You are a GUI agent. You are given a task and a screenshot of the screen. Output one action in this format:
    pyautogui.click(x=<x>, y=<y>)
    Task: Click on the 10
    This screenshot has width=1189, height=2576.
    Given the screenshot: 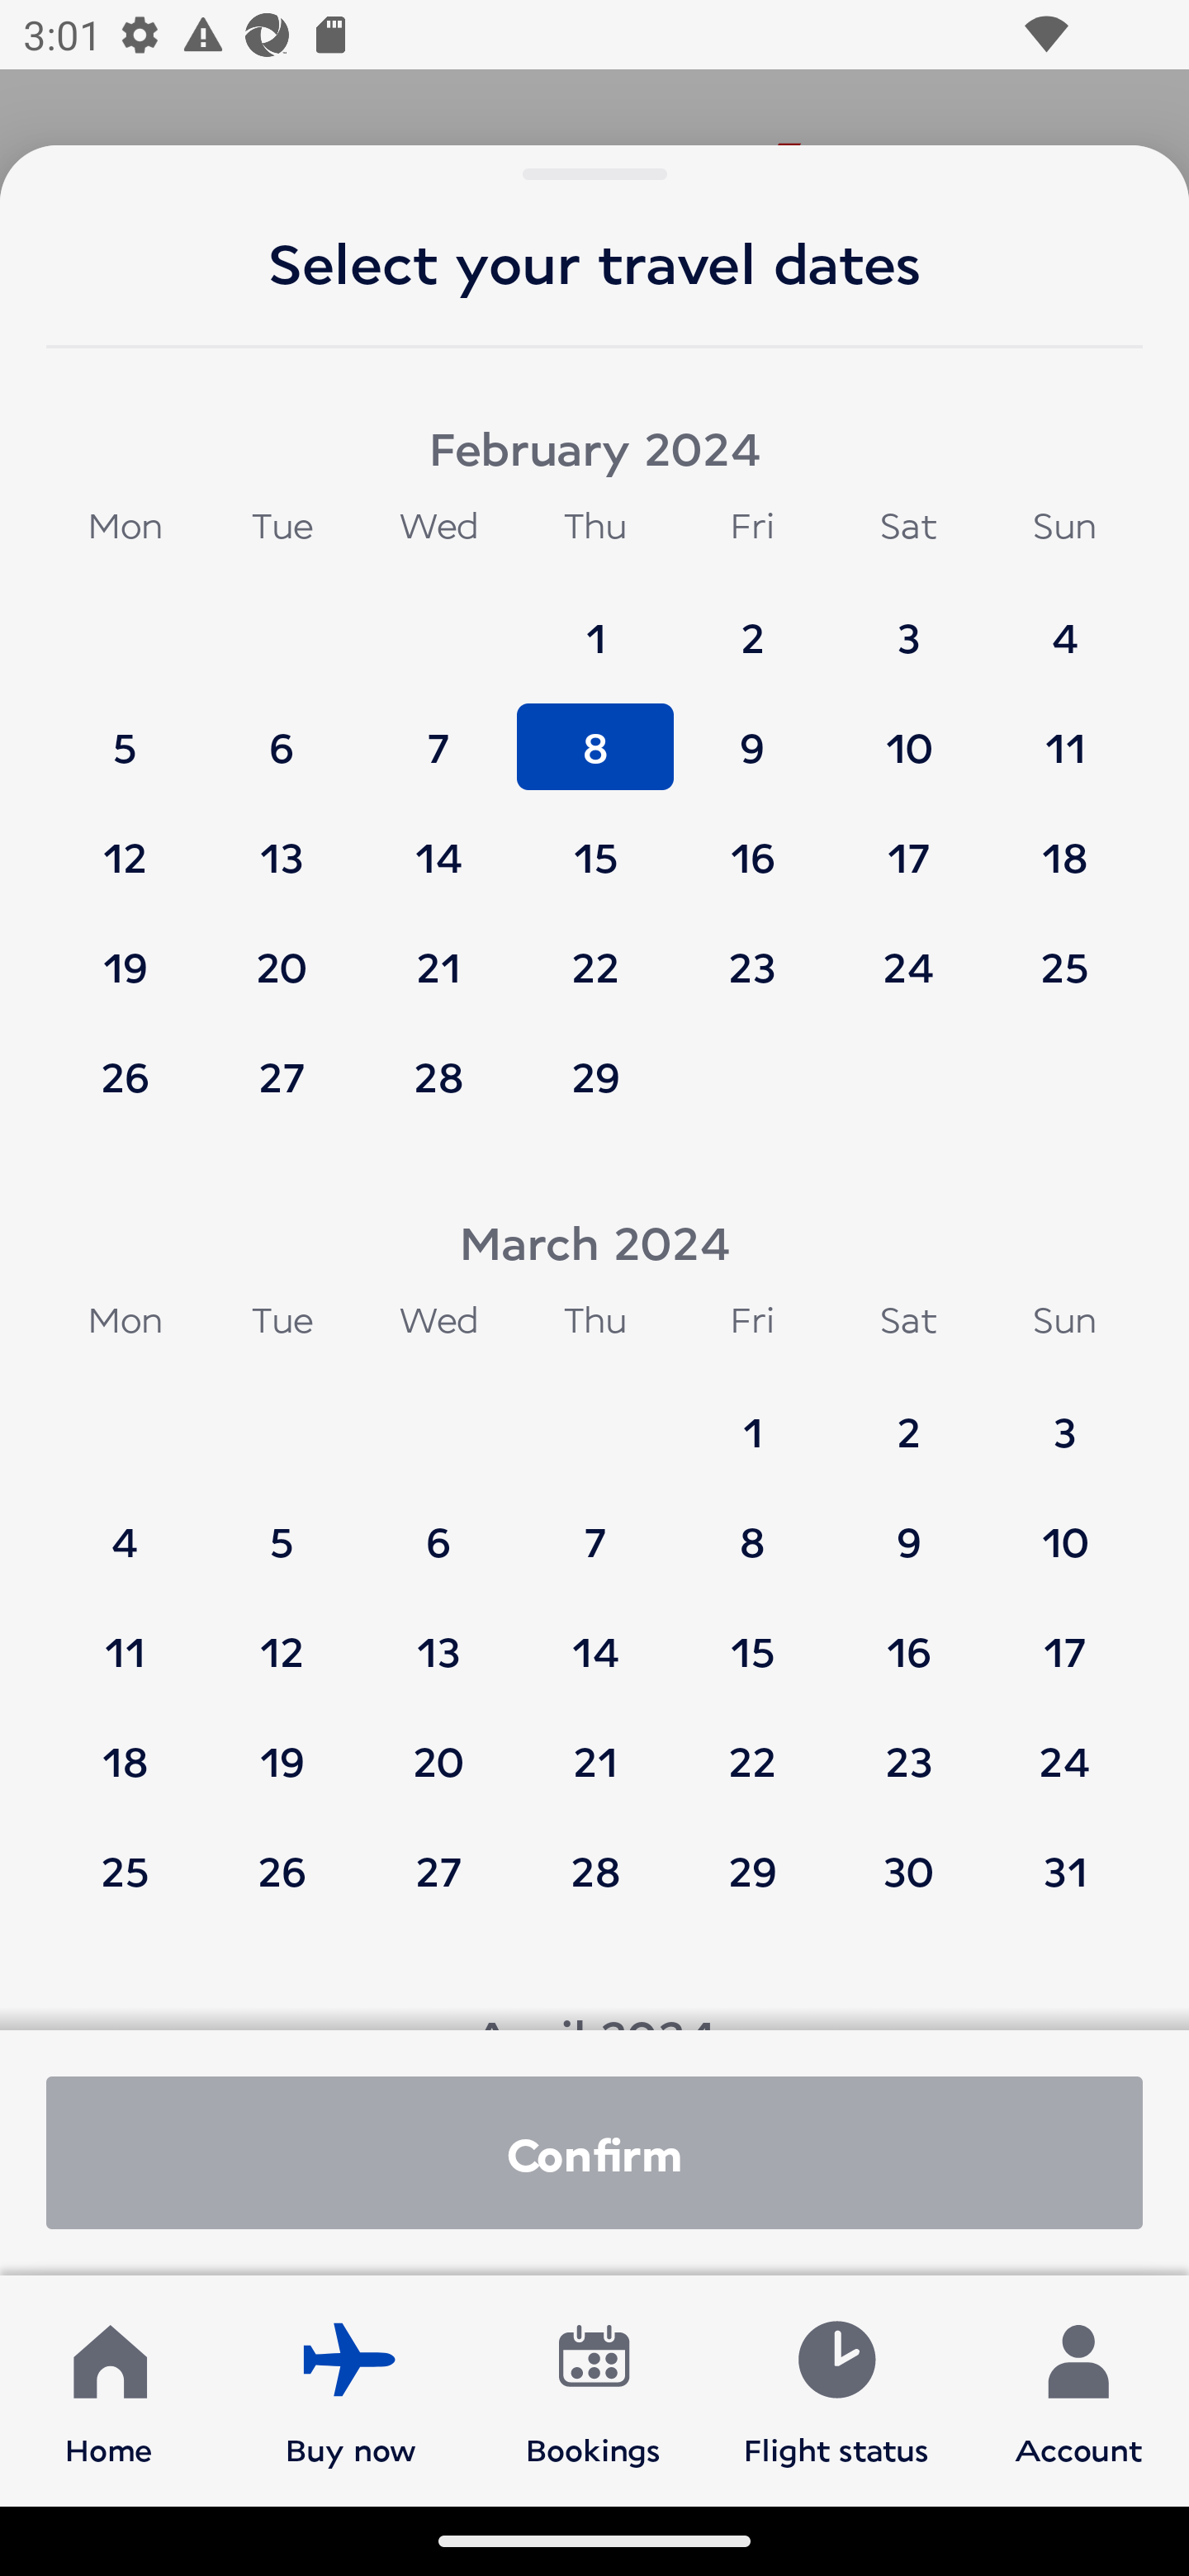 What is the action you would take?
    pyautogui.click(x=908, y=732)
    